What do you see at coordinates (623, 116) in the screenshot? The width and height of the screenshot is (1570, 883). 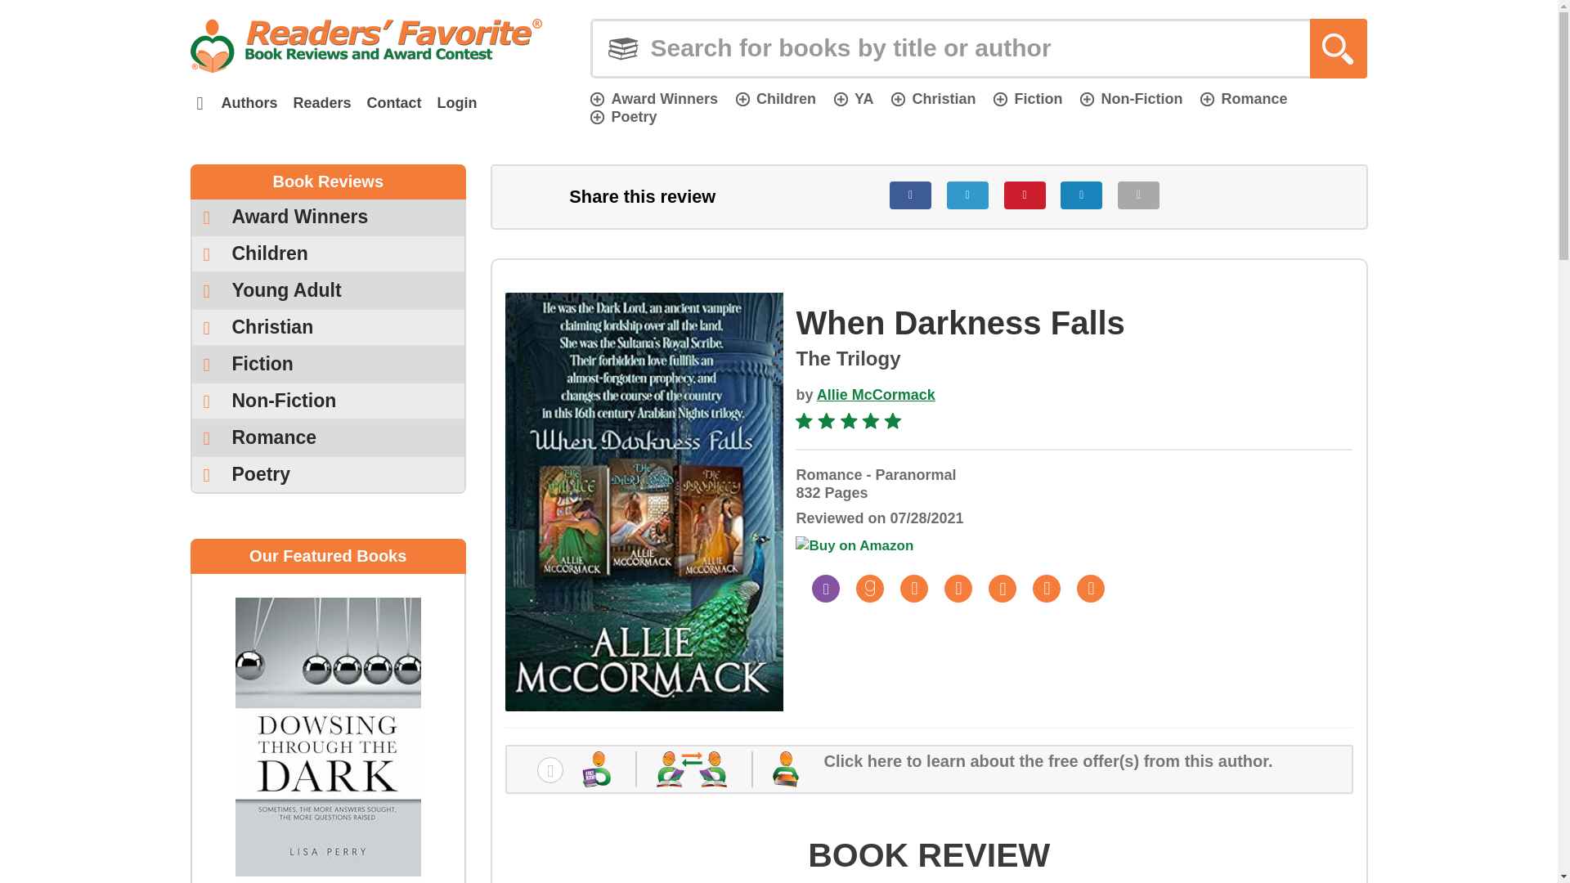 I see `Poetry` at bounding box center [623, 116].